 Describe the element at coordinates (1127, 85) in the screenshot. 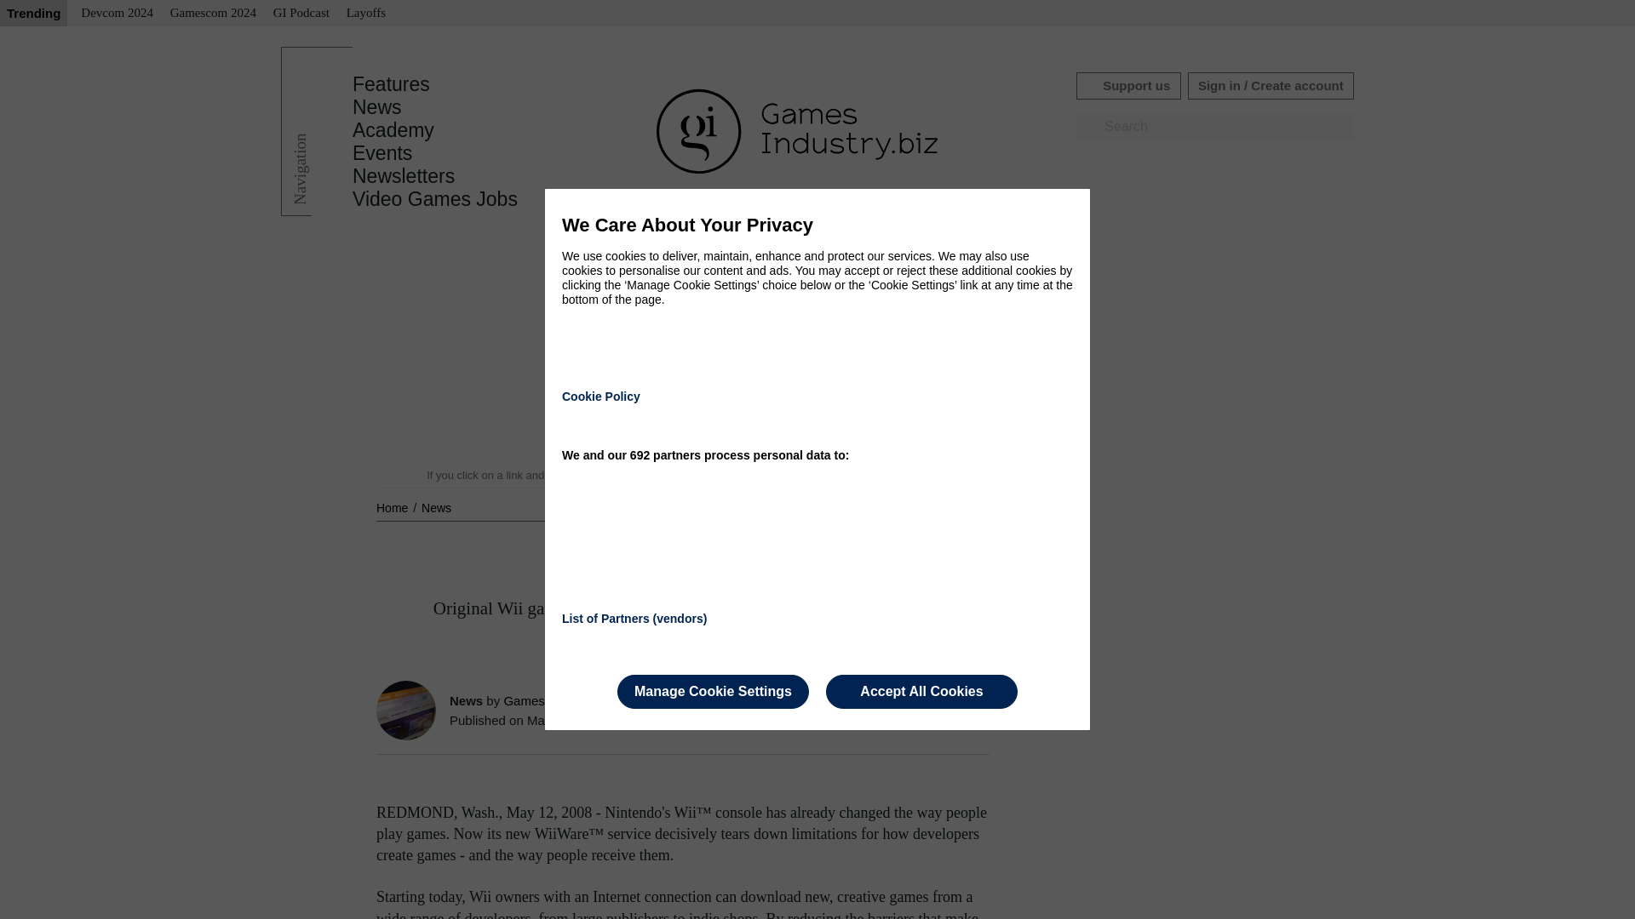

I see `Support us` at that location.